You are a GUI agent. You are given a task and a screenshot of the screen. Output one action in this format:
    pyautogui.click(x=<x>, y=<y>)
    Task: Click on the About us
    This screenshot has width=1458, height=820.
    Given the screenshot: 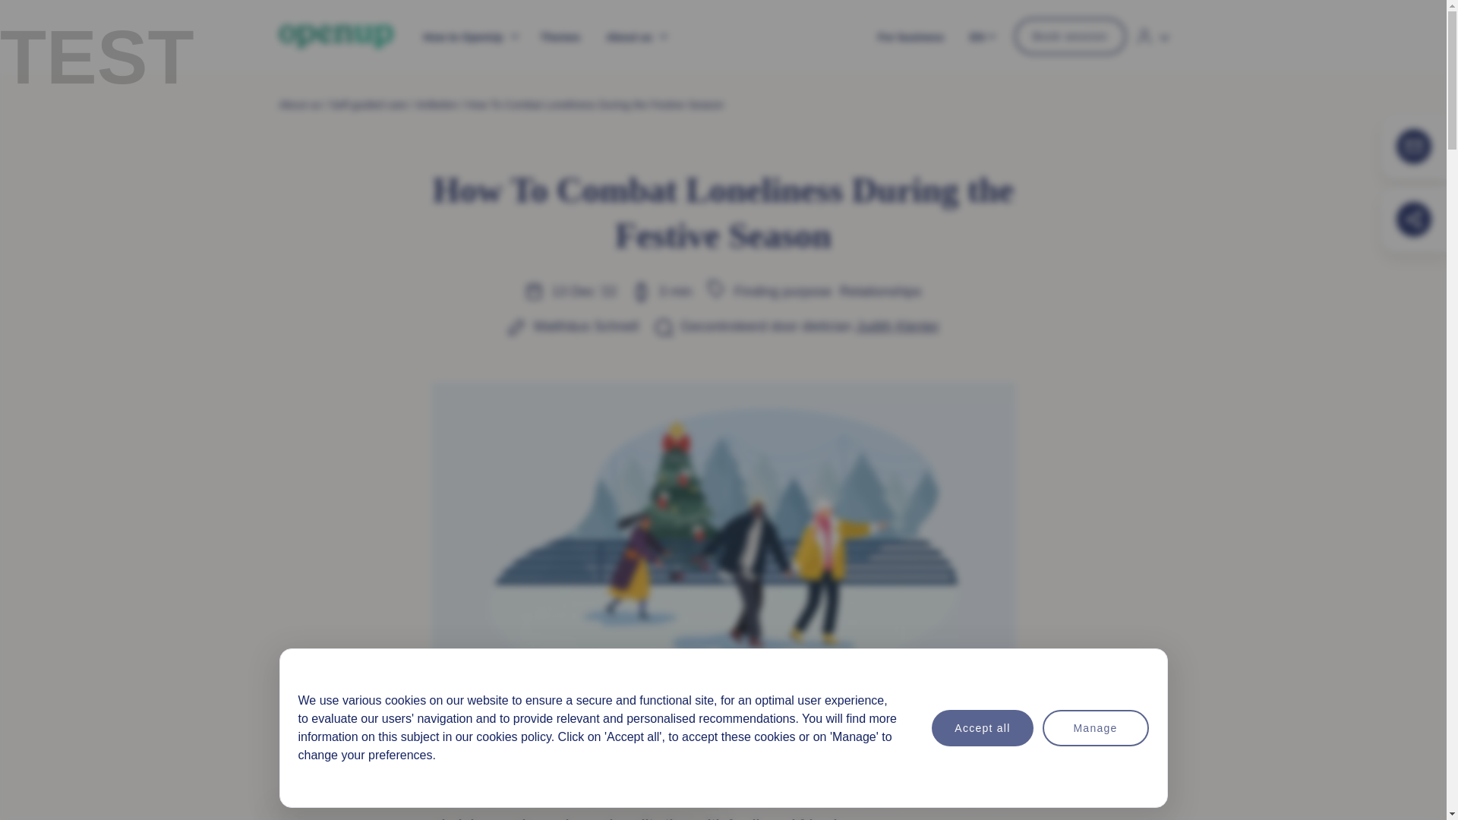 What is the action you would take?
    pyautogui.click(x=635, y=36)
    